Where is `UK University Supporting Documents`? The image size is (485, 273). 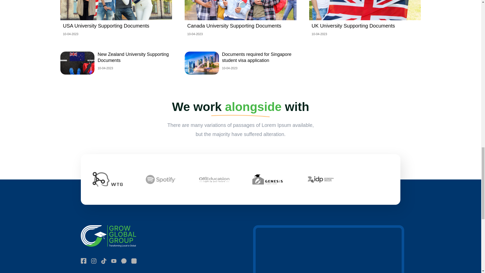 UK University Supporting Documents is located at coordinates (353, 26).